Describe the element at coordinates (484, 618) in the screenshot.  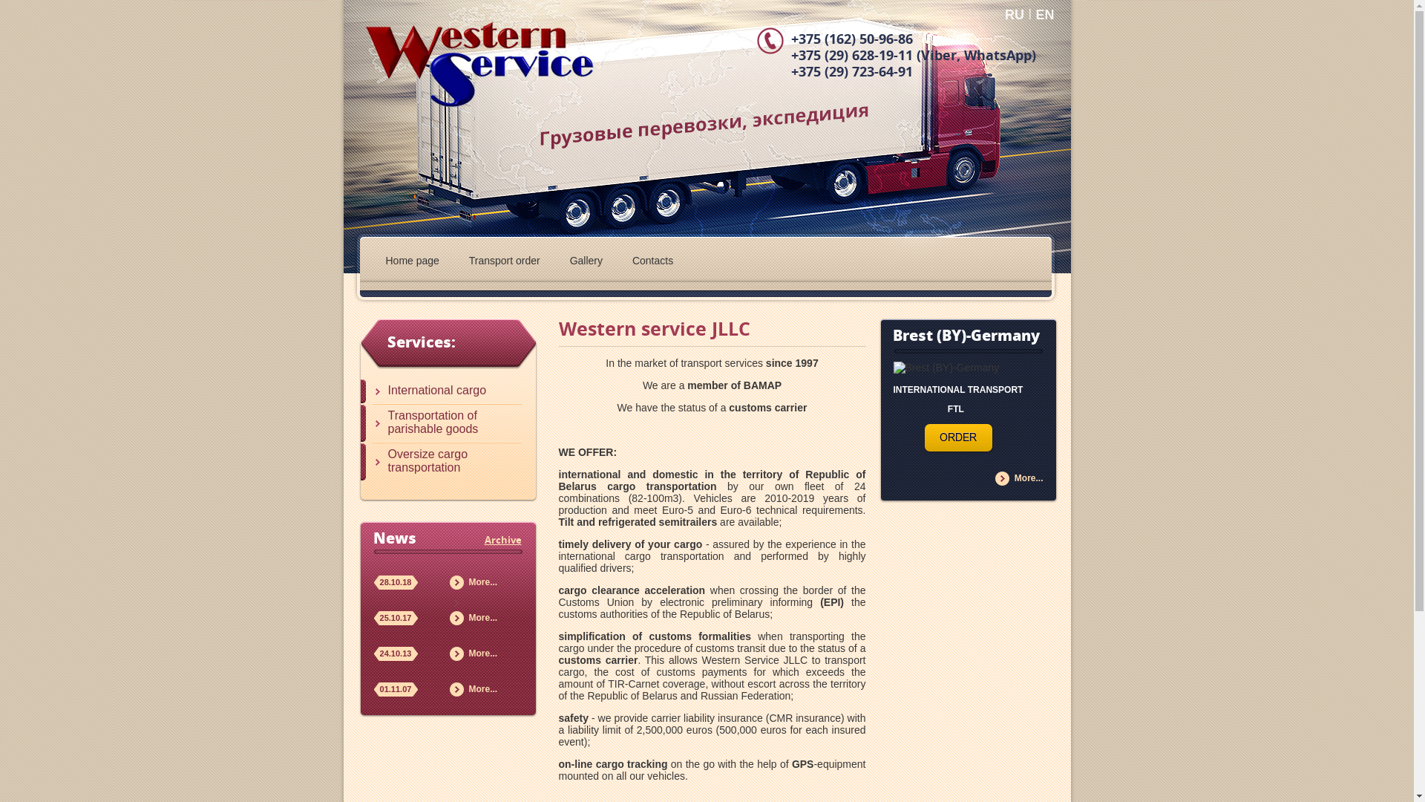
I see `More...` at that location.